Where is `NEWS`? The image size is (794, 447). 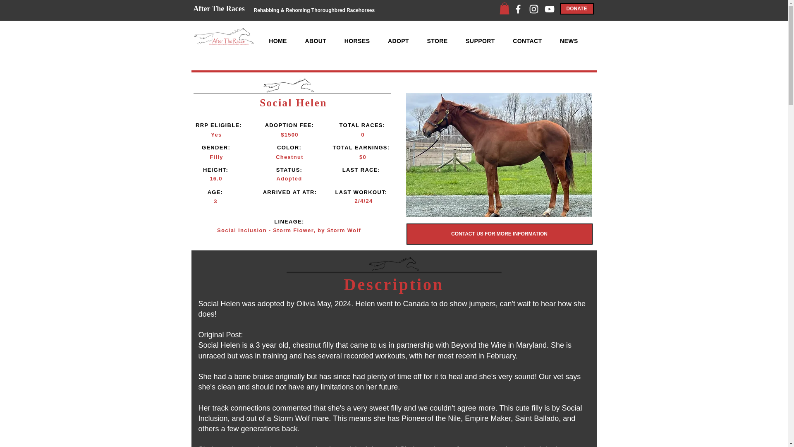 NEWS is located at coordinates (569, 41).